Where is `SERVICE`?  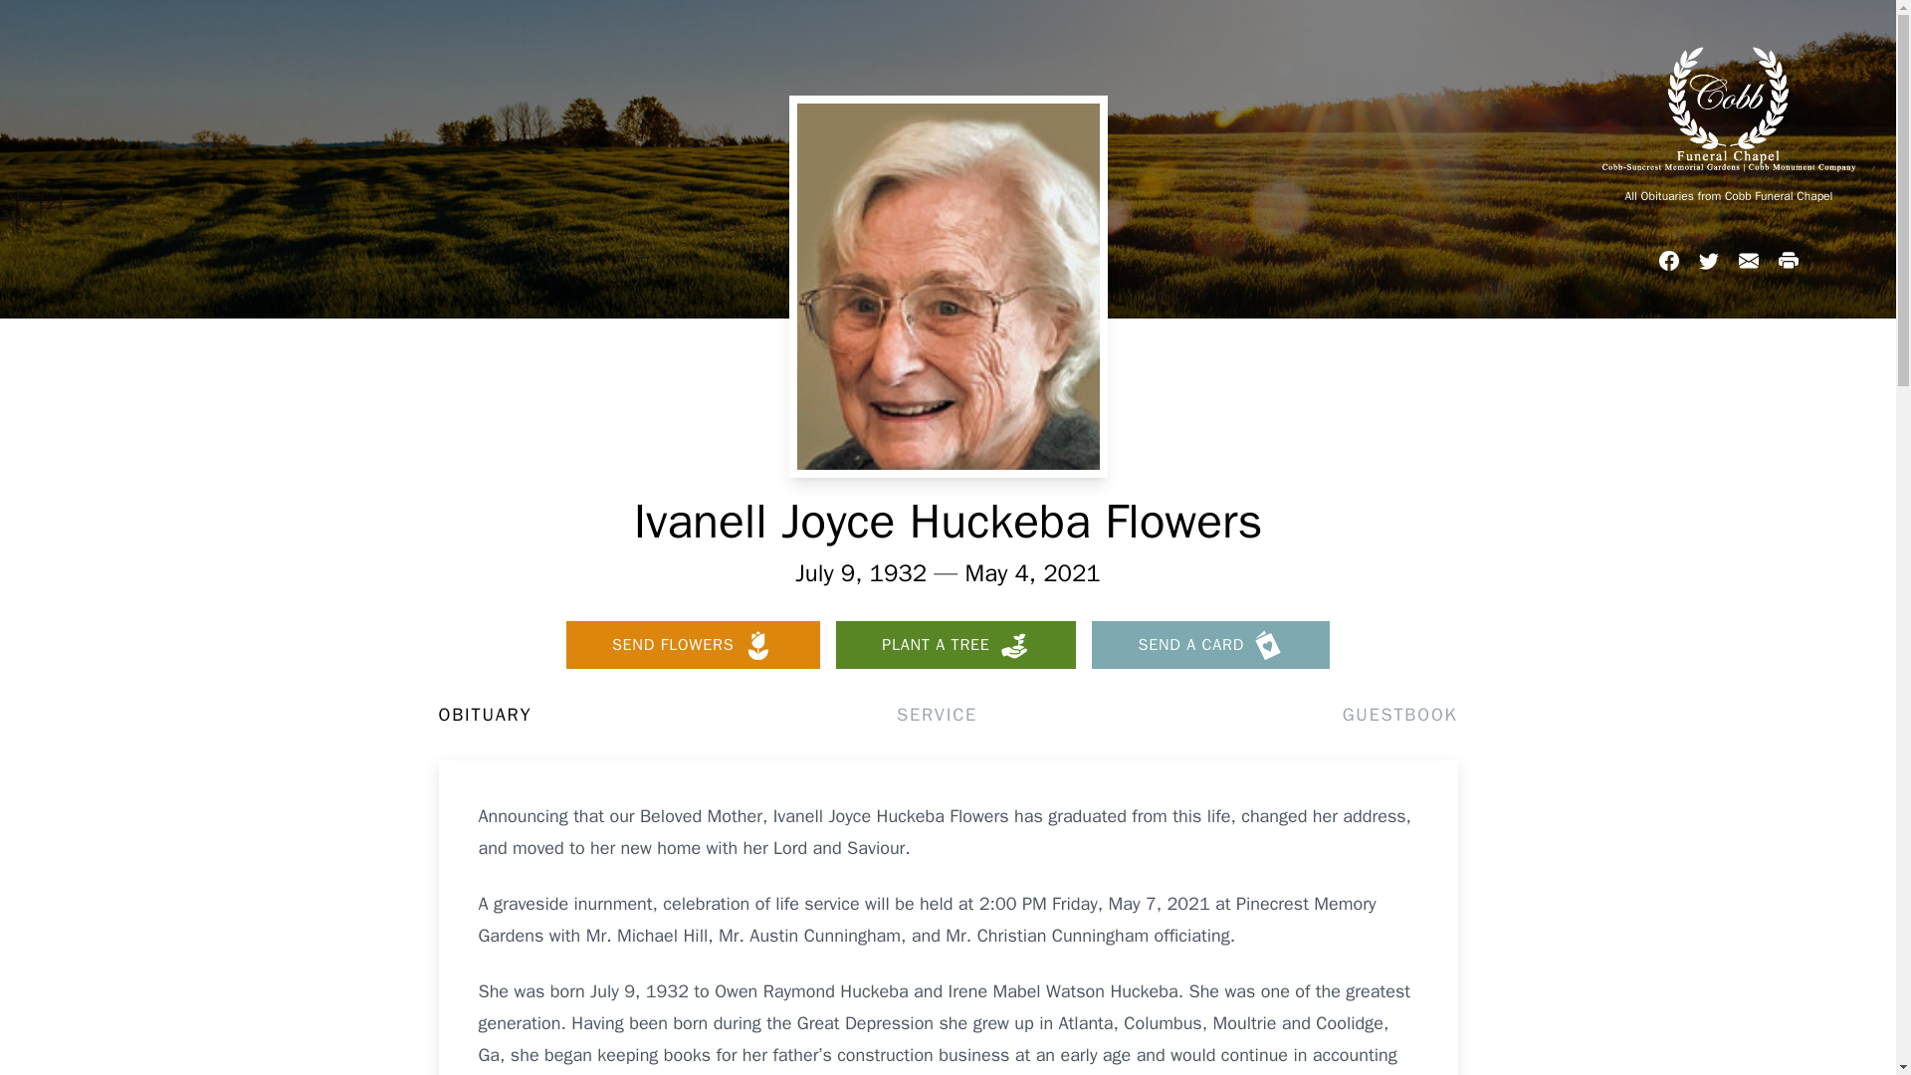
SERVICE is located at coordinates (936, 715).